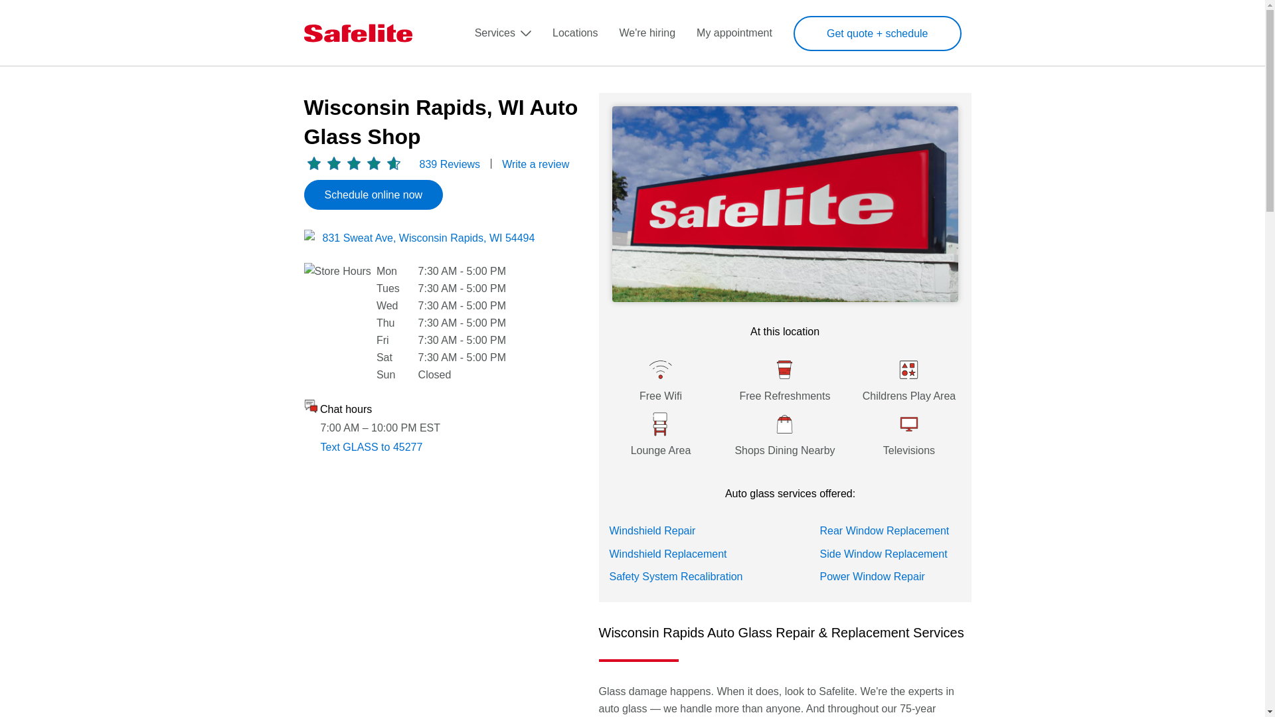 The width and height of the screenshot is (1275, 717). What do you see at coordinates (450, 163) in the screenshot?
I see `839 Reviews` at bounding box center [450, 163].